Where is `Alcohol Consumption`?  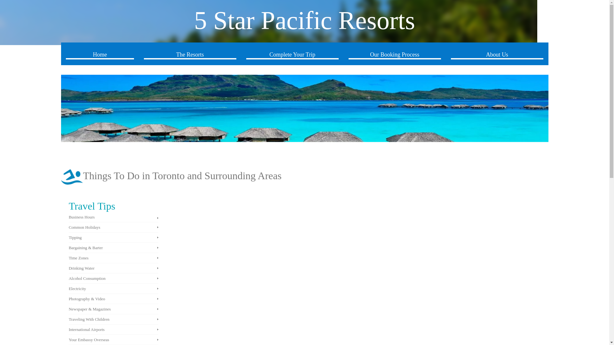
Alcohol Consumption is located at coordinates (87, 279).